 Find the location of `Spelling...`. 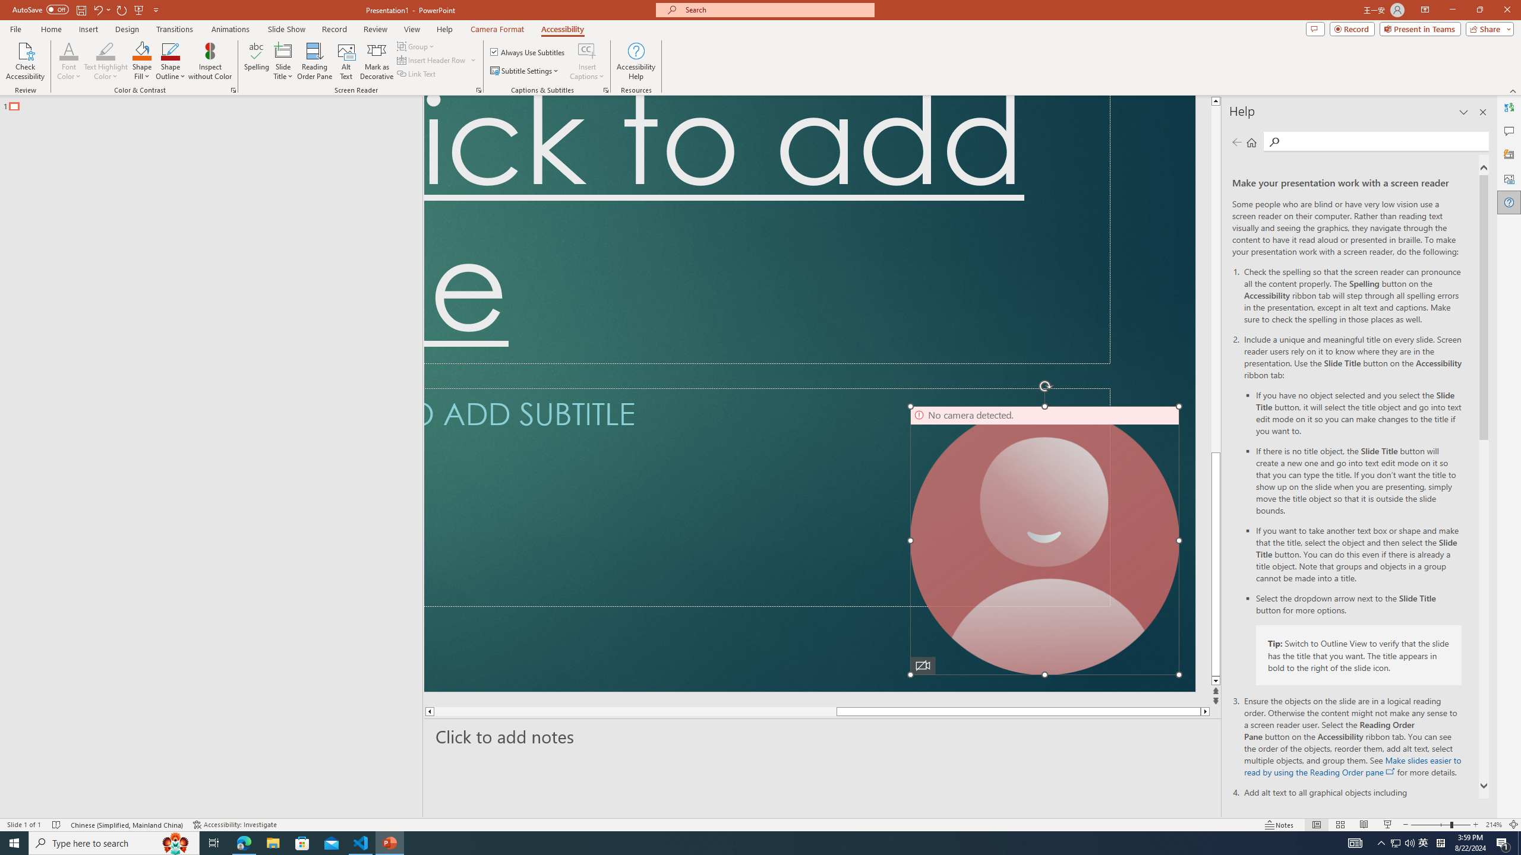

Spelling... is located at coordinates (257, 61).